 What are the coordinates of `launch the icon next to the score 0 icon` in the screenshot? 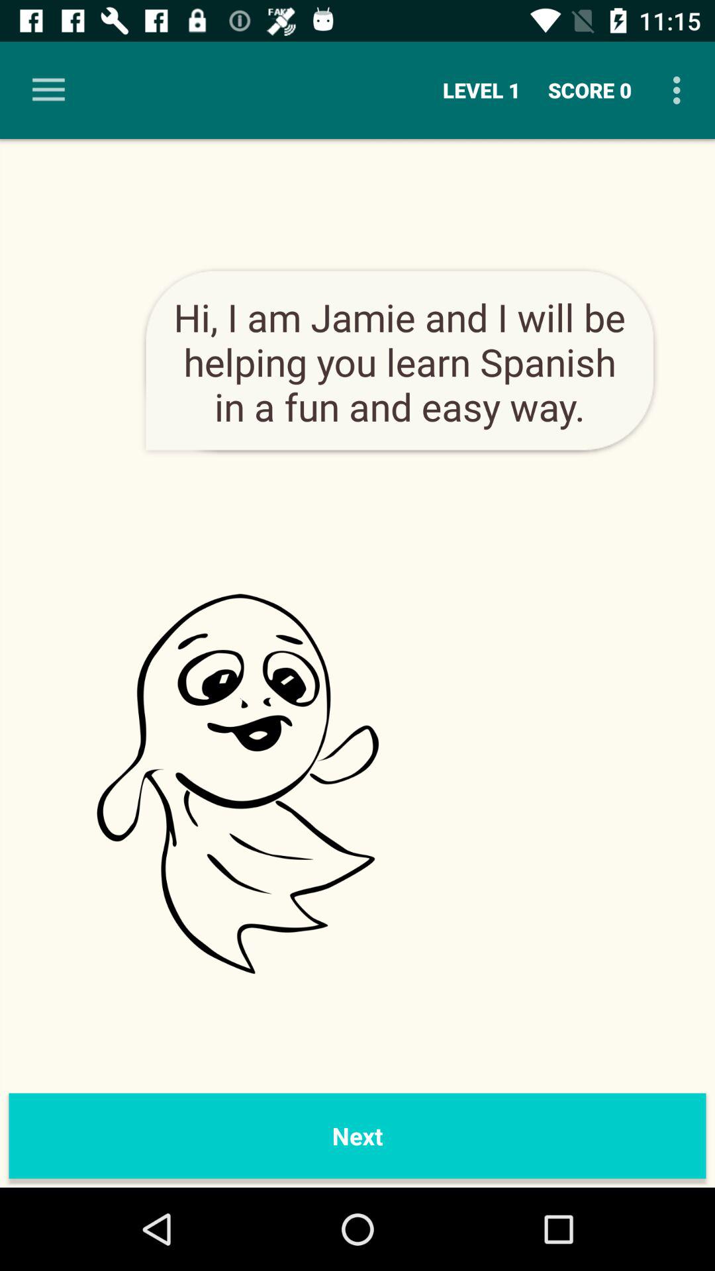 It's located at (681, 90).